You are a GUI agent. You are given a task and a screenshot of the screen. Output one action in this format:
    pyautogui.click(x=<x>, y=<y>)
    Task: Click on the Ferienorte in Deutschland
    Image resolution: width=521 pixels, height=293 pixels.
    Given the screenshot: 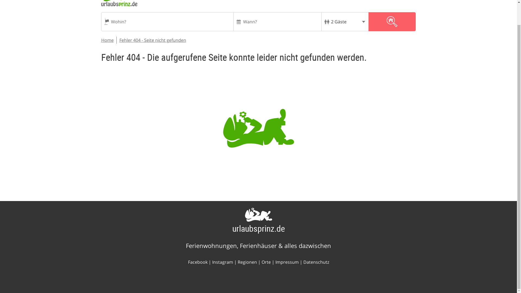 What is the action you would take?
    pyautogui.click(x=266, y=262)
    